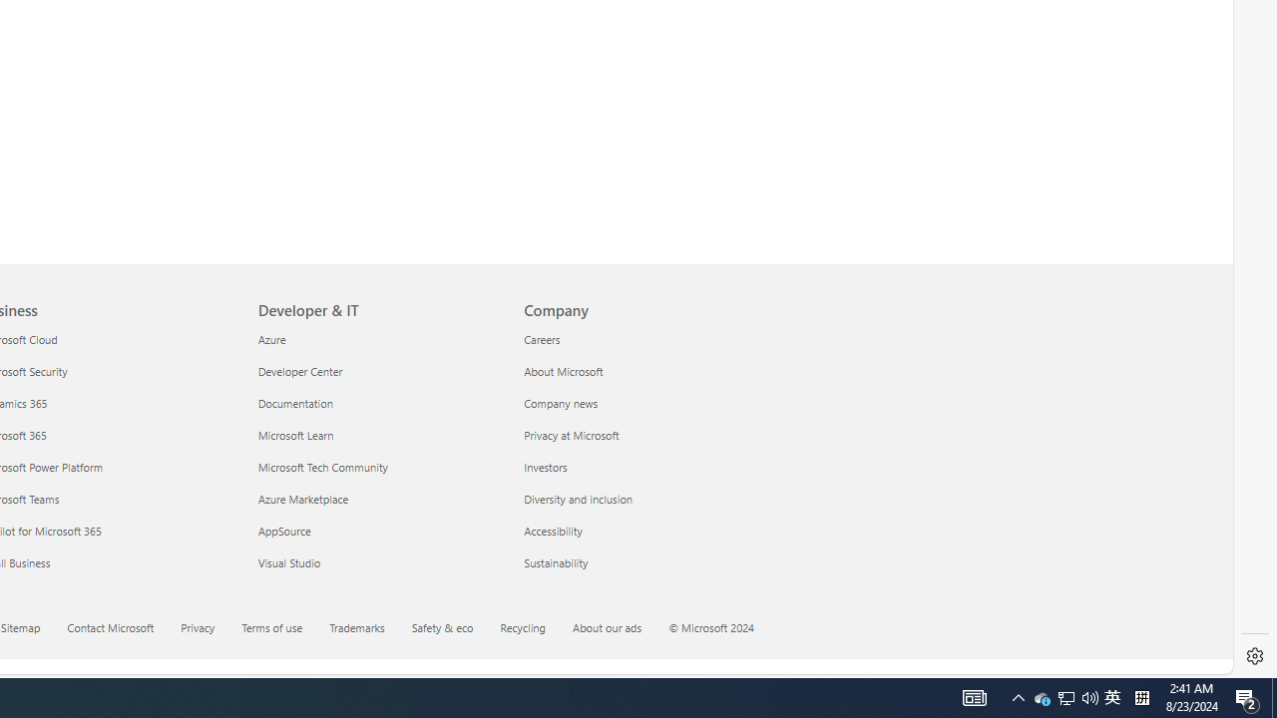 This screenshot has height=718, width=1277. Describe the element at coordinates (644, 435) in the screenshot. I see `Privacy at Microsoft` at that location.